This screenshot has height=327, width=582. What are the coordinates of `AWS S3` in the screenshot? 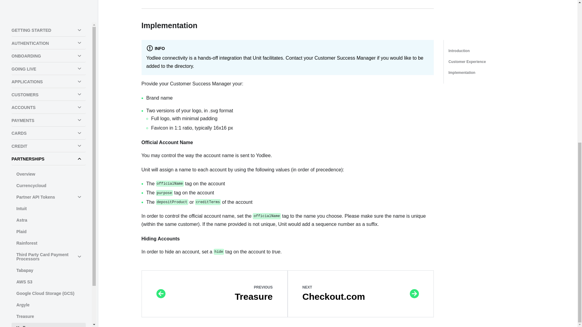 It's located at (48, 53).